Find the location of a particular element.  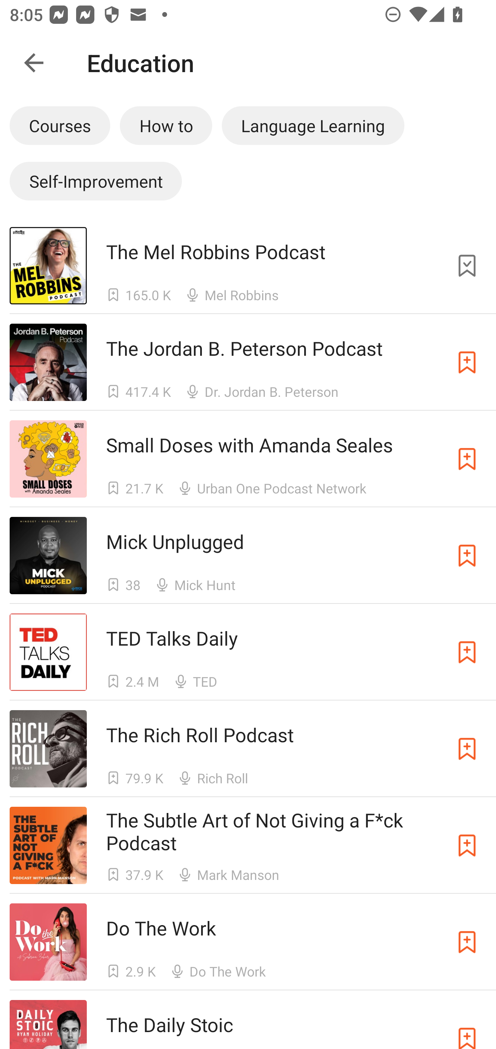

Subscribe is located at coordinates (467, 942).